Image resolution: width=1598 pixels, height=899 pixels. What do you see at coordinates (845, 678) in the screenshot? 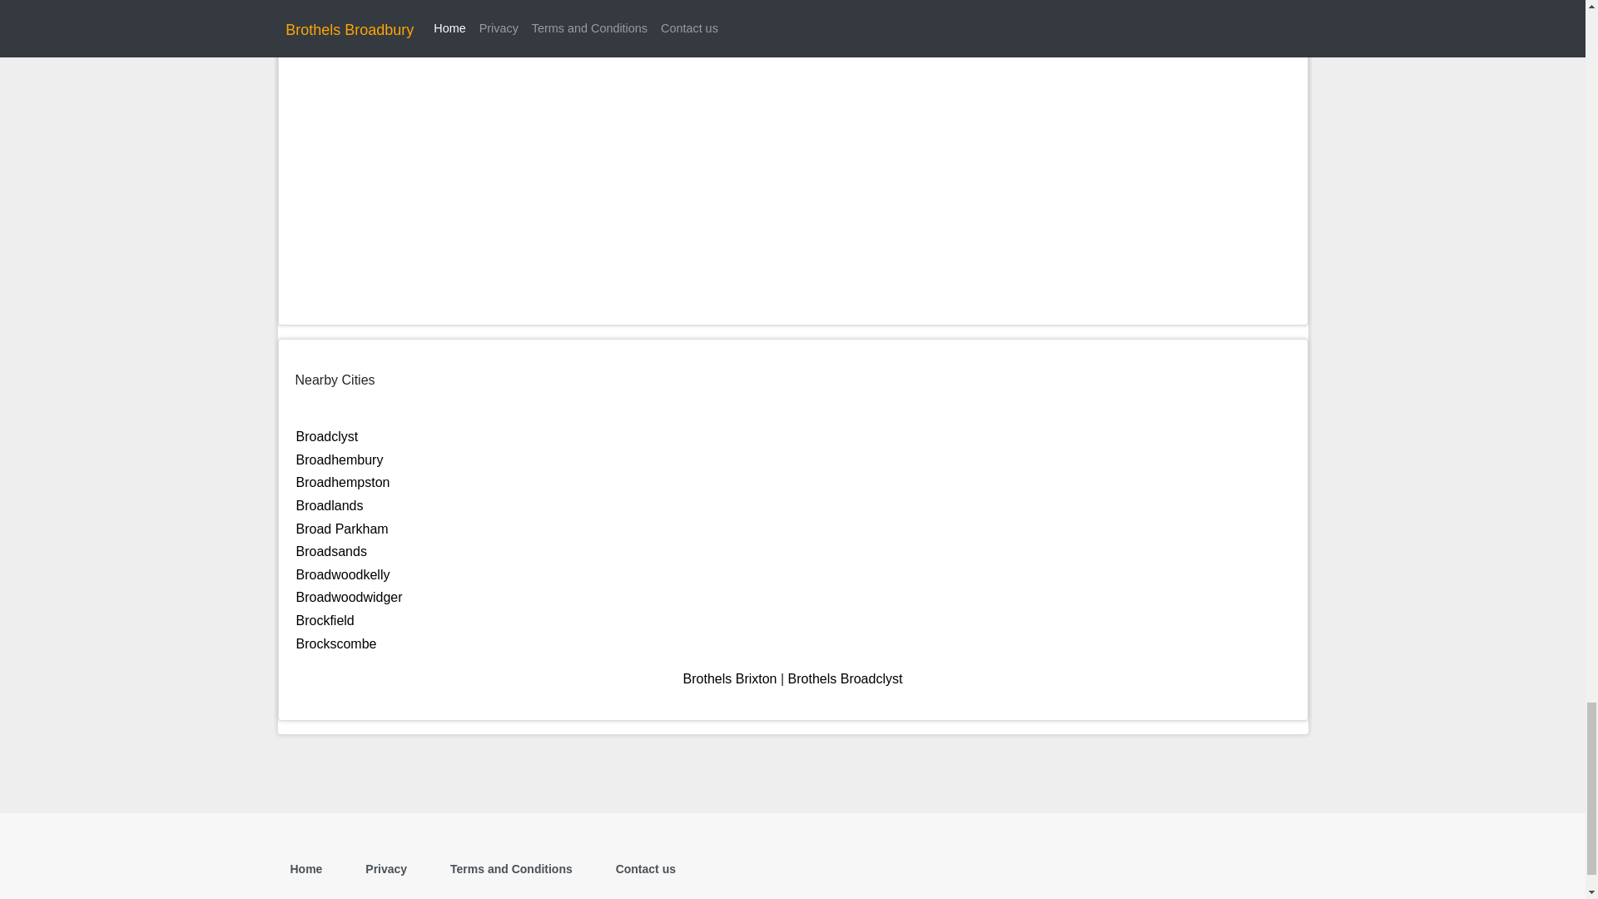
I see `Brothels Broadclyst` at bounding box center [845, 678].